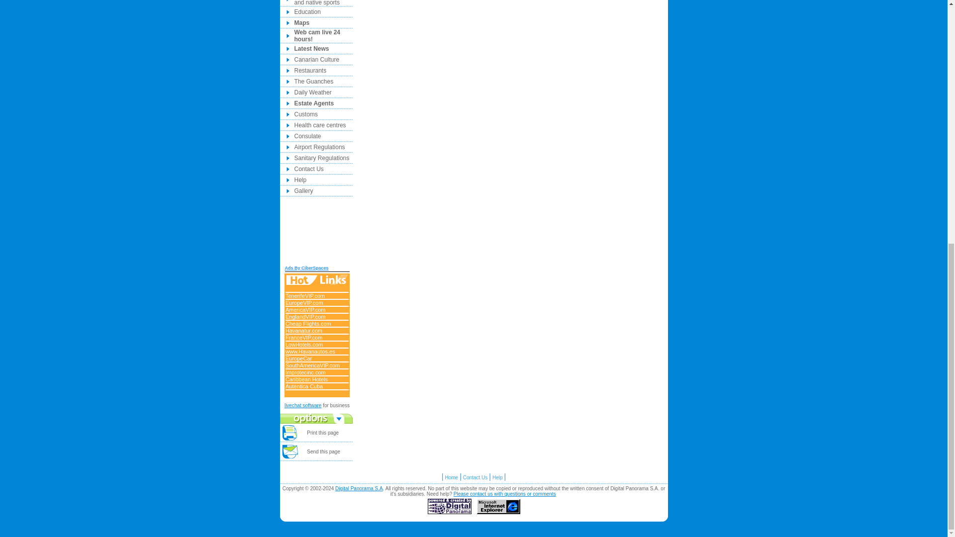 The image size is (955, 537). Describe the element at coordinates (316, 234) in the screenshot. I see `Advertisement` at that location.